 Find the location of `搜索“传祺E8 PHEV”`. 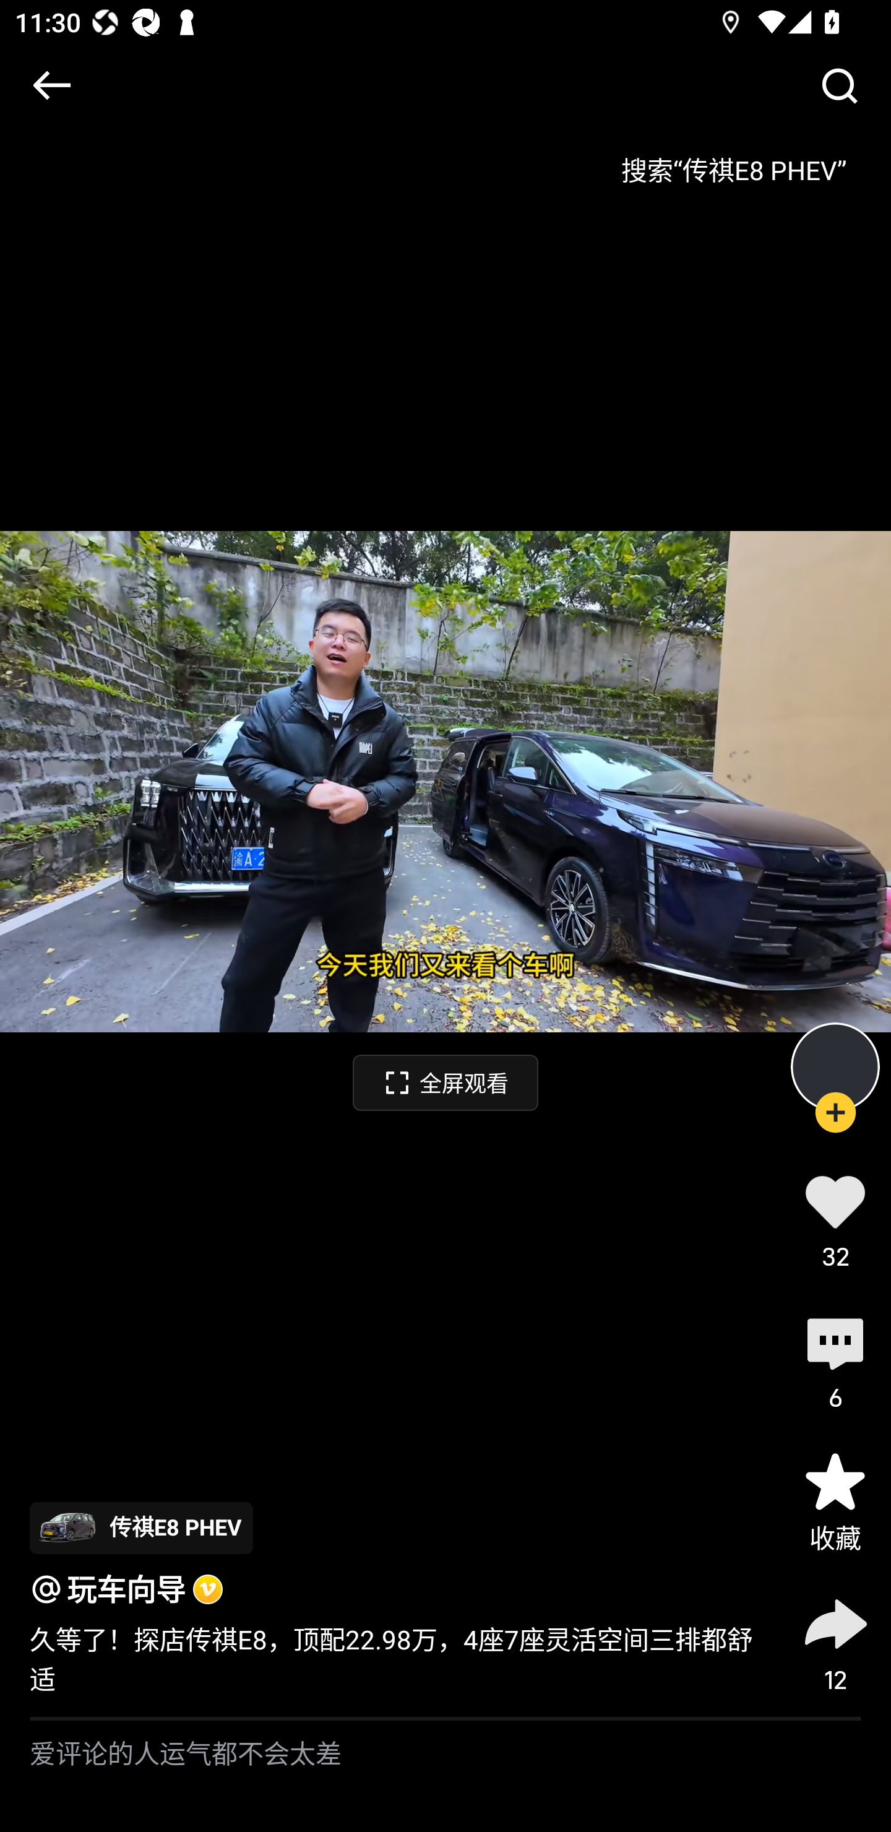

搜索“传祺E8 PHEV” is located at coordinates (734, 163).